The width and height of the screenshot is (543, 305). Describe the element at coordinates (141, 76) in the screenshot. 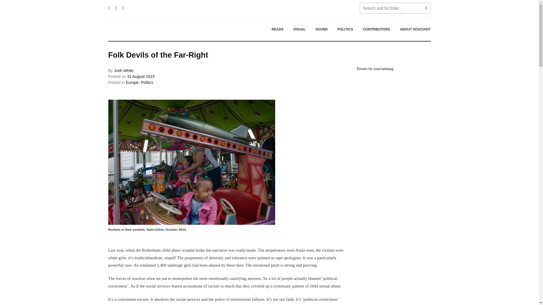

I see `31 August 2015` at that location.